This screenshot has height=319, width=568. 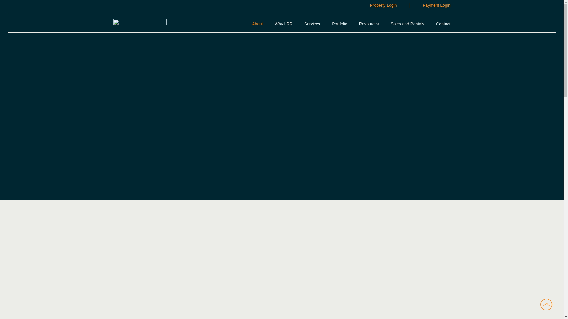 I want to click on Services, so click(x=312, y=24).